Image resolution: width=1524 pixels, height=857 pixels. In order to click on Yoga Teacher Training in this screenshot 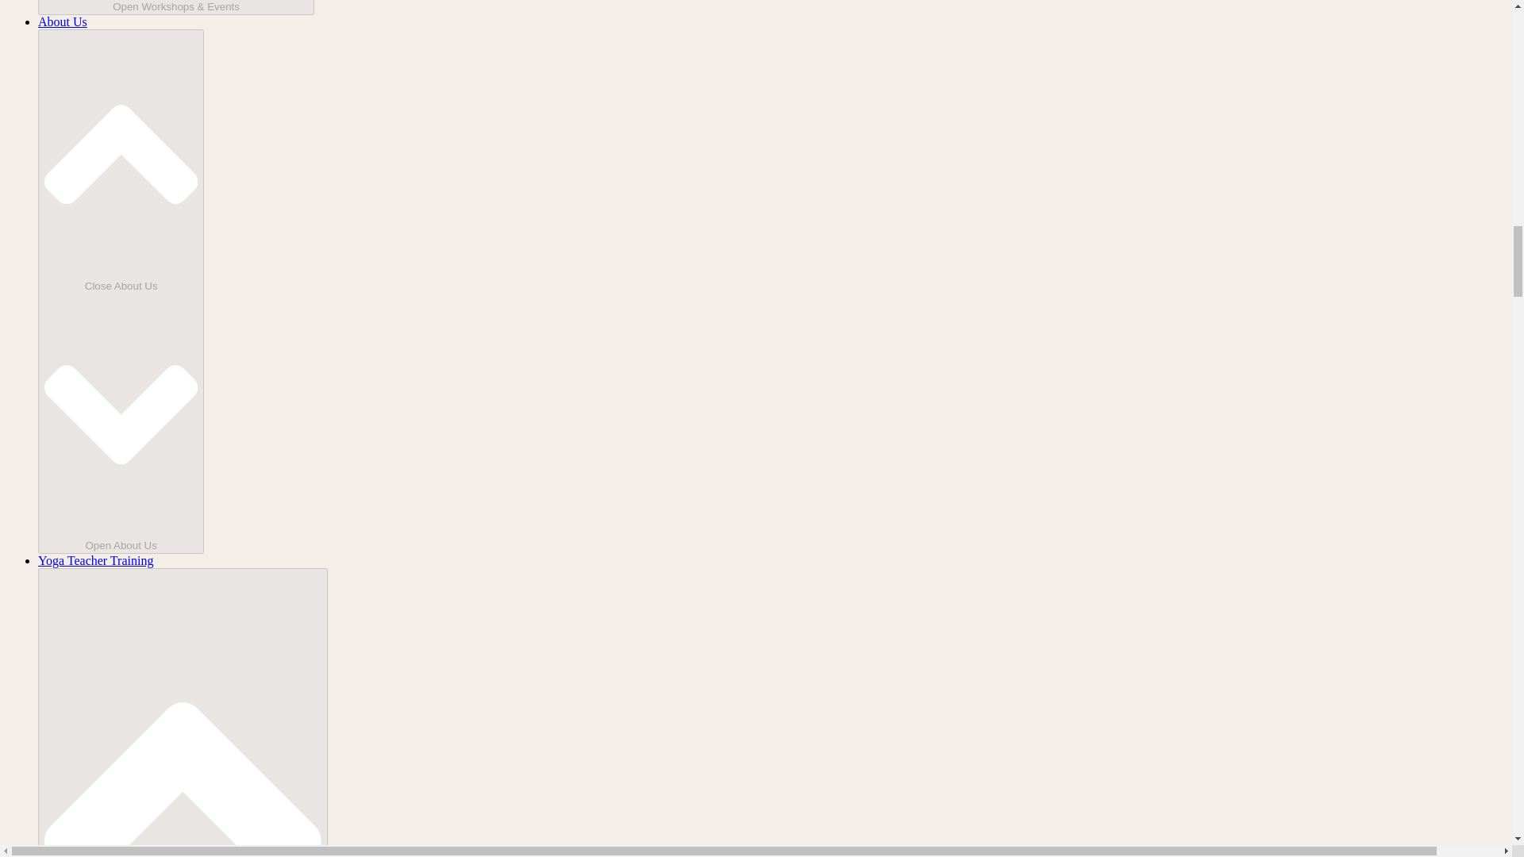, I will do `click(95, 560)`.